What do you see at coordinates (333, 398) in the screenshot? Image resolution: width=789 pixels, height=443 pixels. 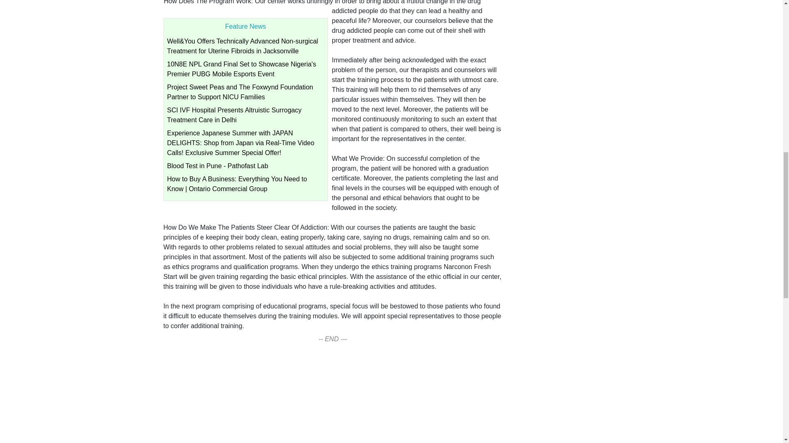 I see `Advertisement` at bounding box center [333, 398].